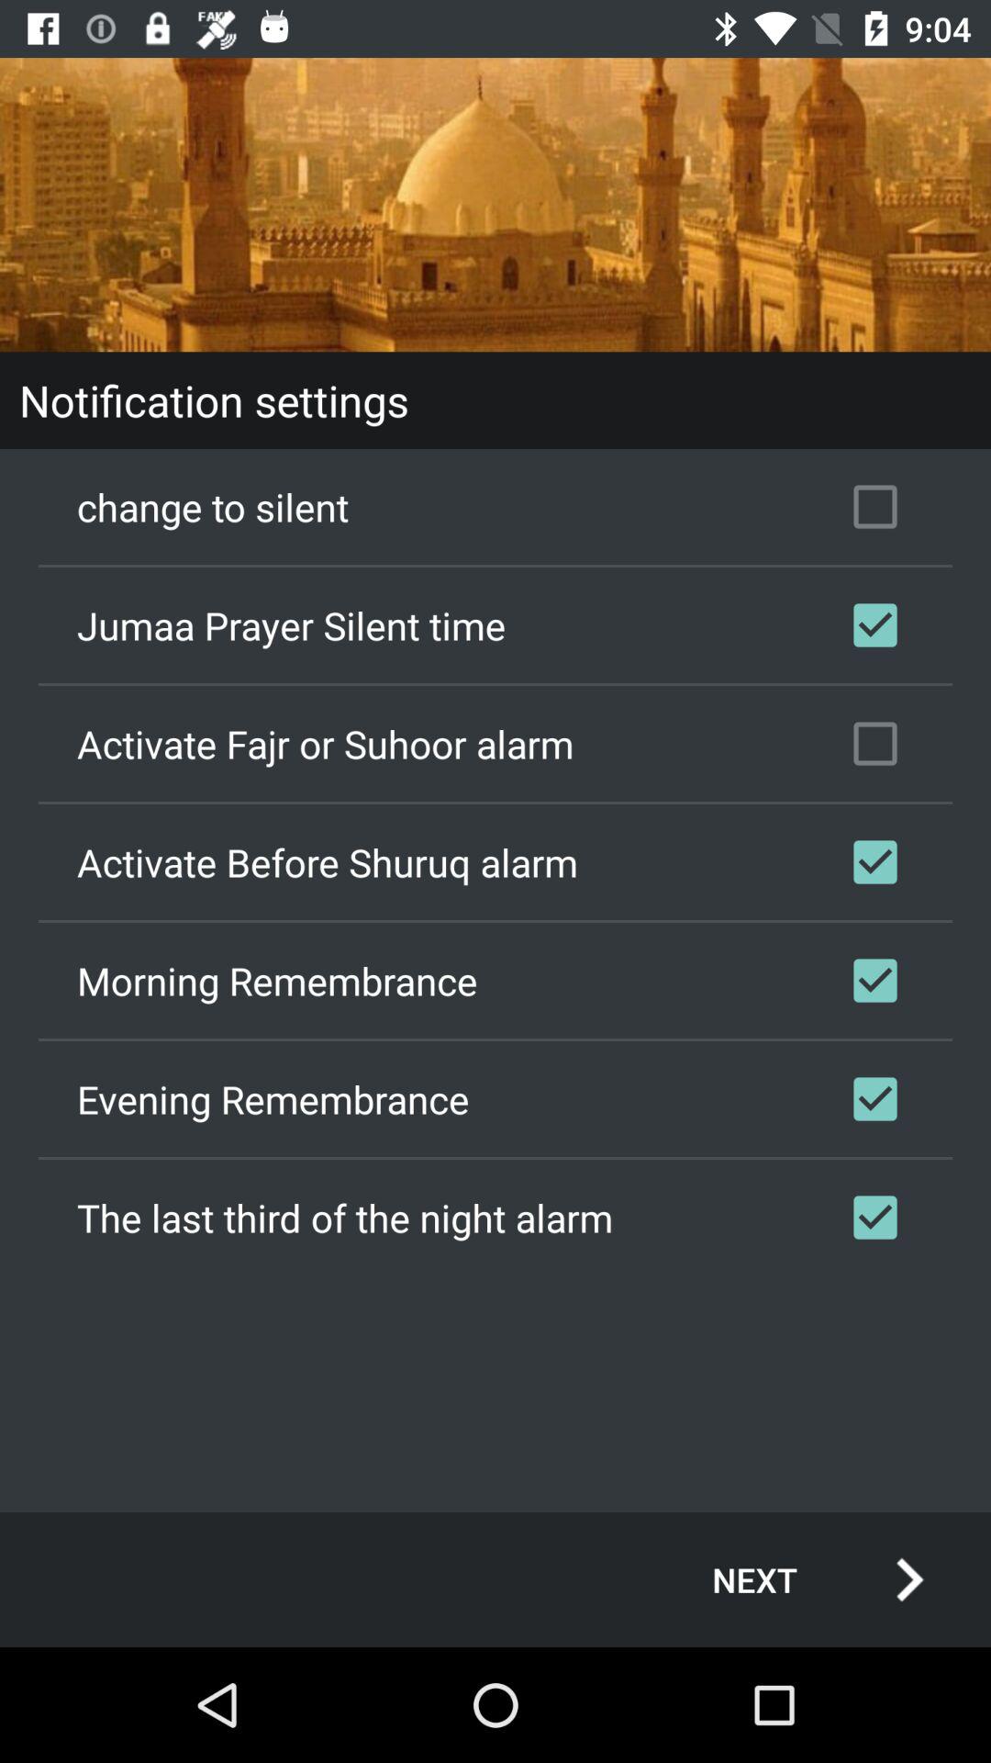 The image size is (991, 1763). I want to click on turn on the icon above the morning remembrance icon, so click(495, 862).